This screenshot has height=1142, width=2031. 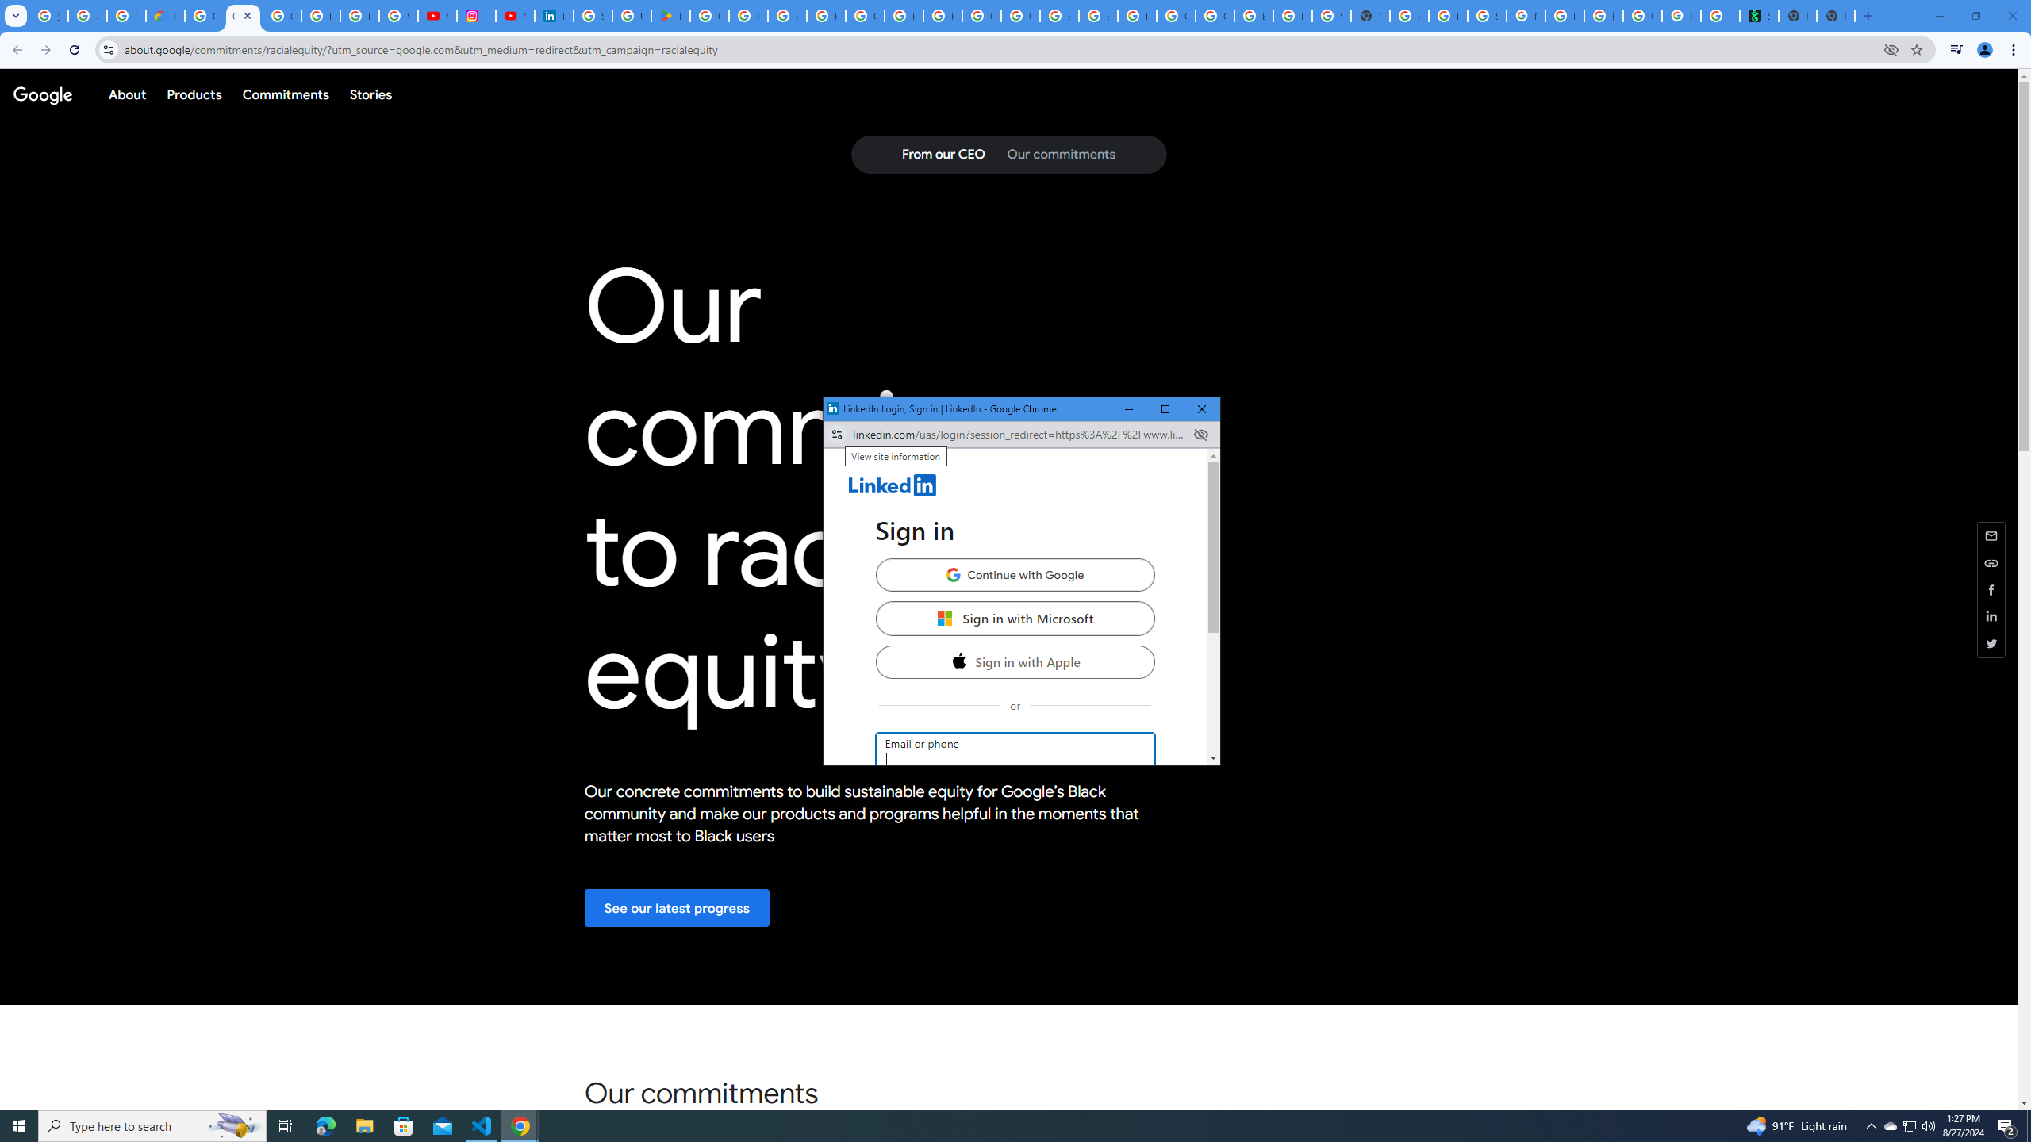 What do you see at coordinates (1909, 1126) in the screenshot?
I see `File Explorer` at bounding box center [1909, 1126].